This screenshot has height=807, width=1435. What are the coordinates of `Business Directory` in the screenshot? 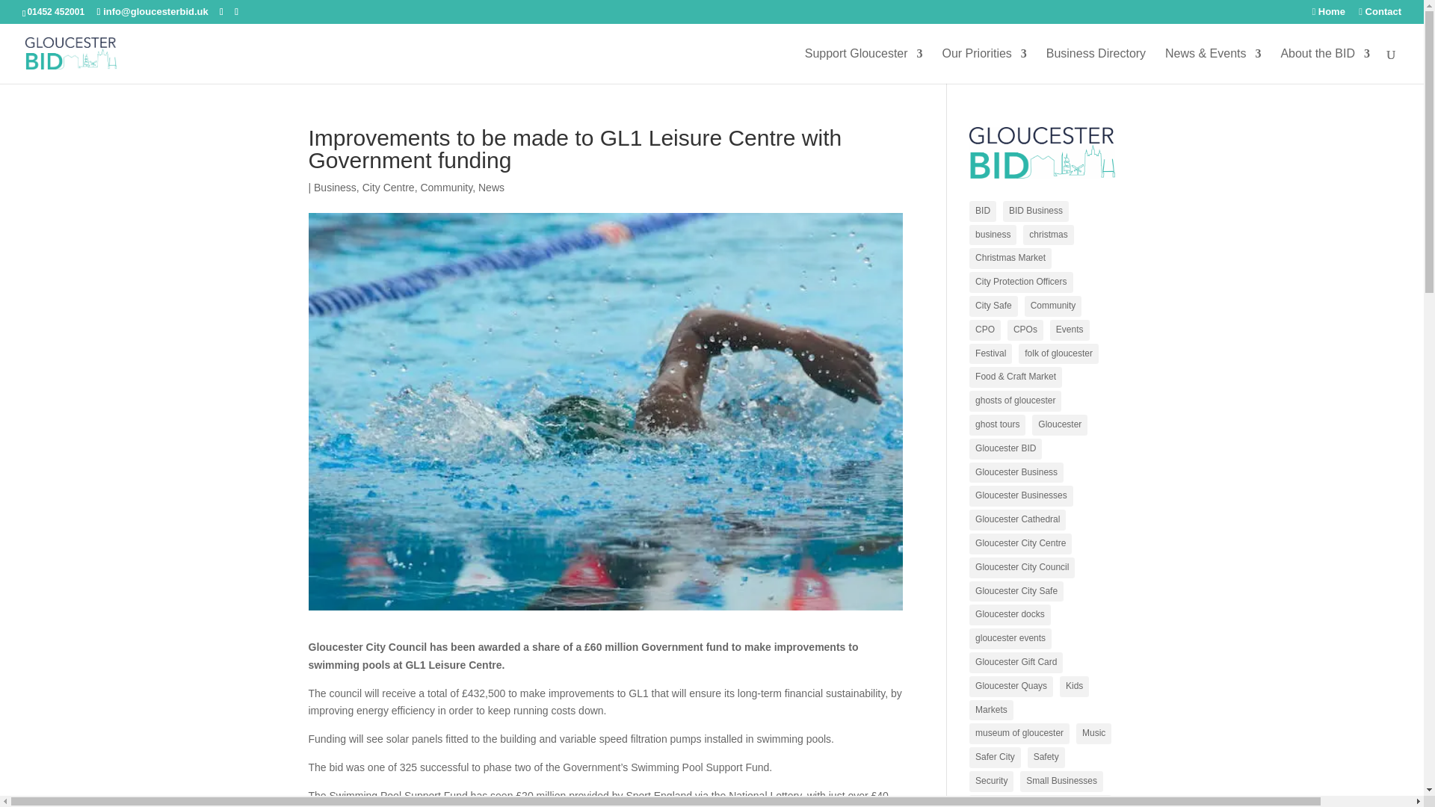 It's located at (1096, 66).